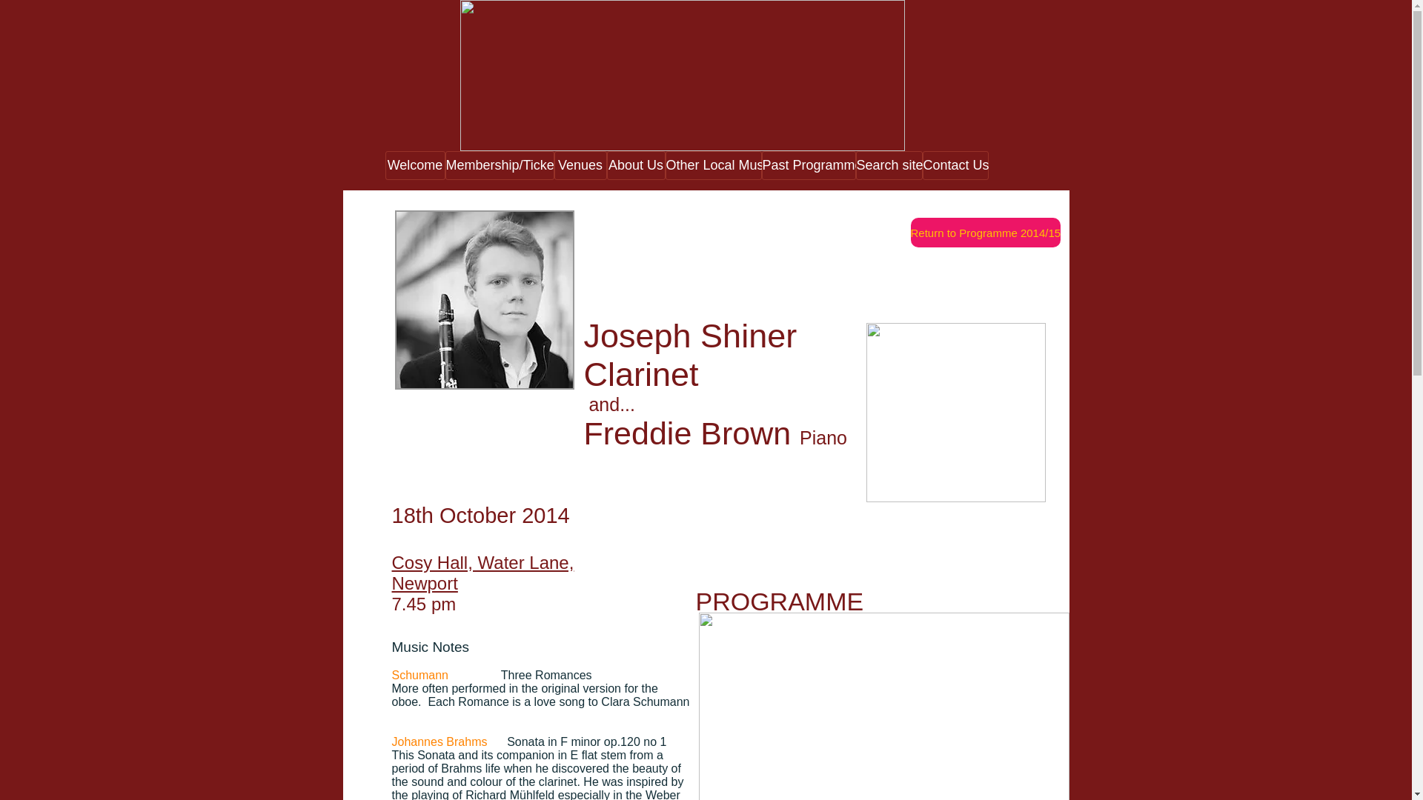 This screenshot has width=1423, height=800. Describe the element at coordinates (415, 166) in the screenshot. I see `Welcome` at that location.